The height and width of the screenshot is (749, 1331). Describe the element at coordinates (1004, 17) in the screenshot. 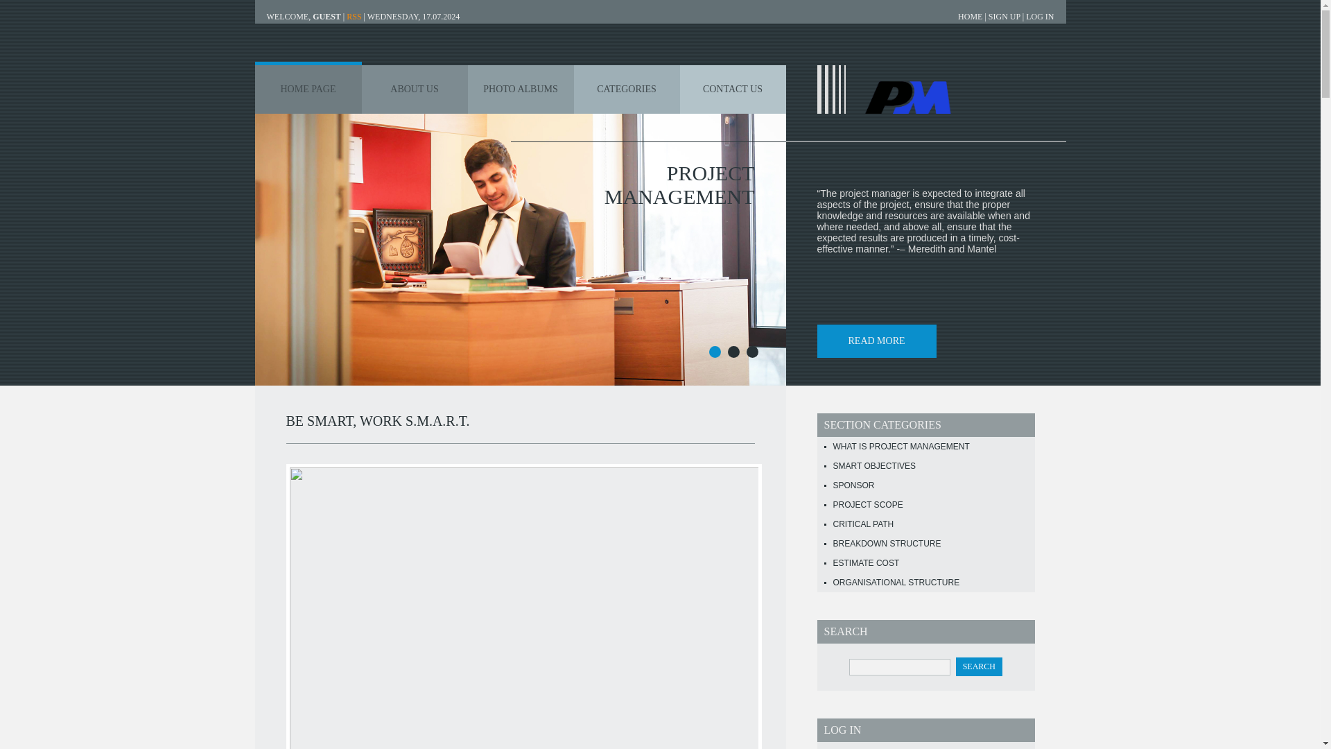

I see `SIGN UP` at that location.